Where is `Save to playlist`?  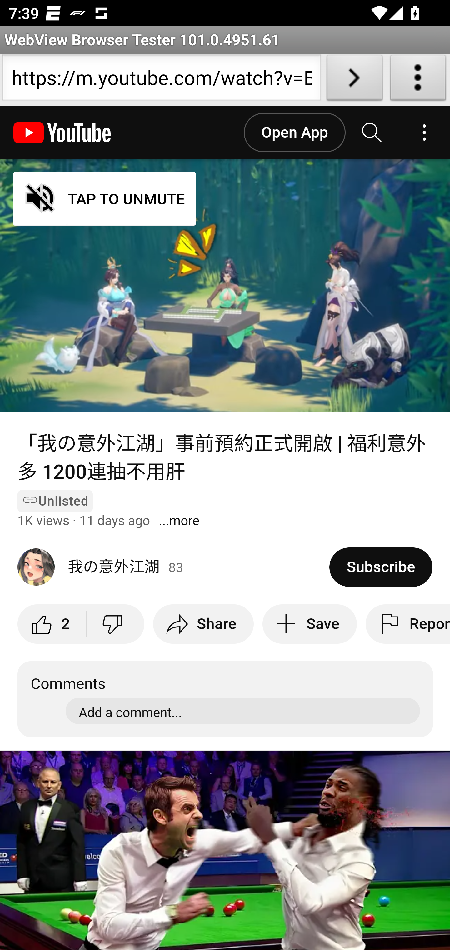 Save to playlist is located at coordinates (310, 624).